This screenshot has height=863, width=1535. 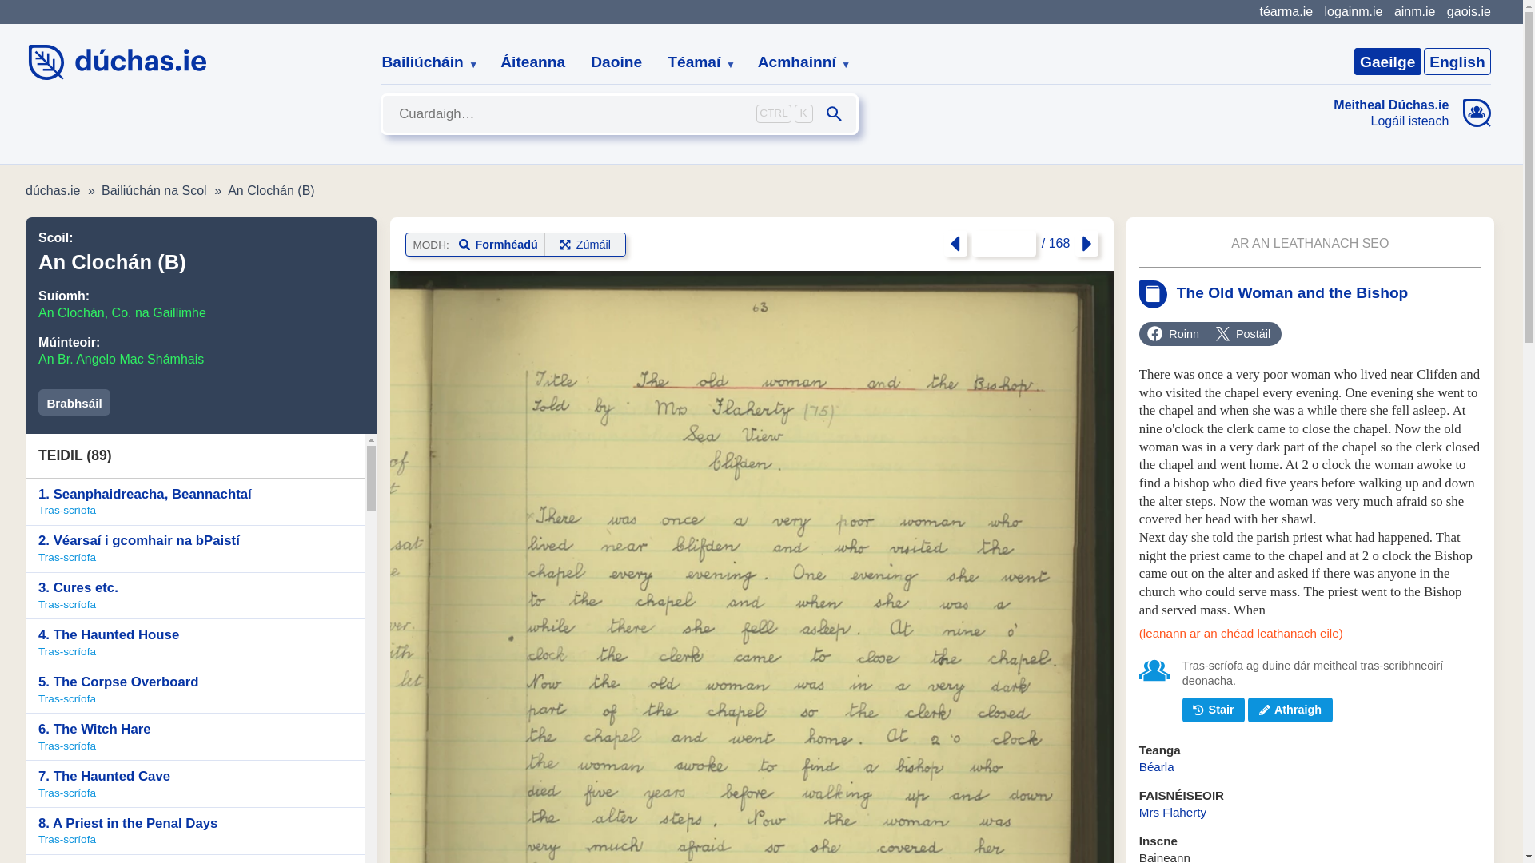 What do you see at coordinates (1387, 61) in the screenshot?
I see `Gaeilge` at bounding box center [1387, 61].